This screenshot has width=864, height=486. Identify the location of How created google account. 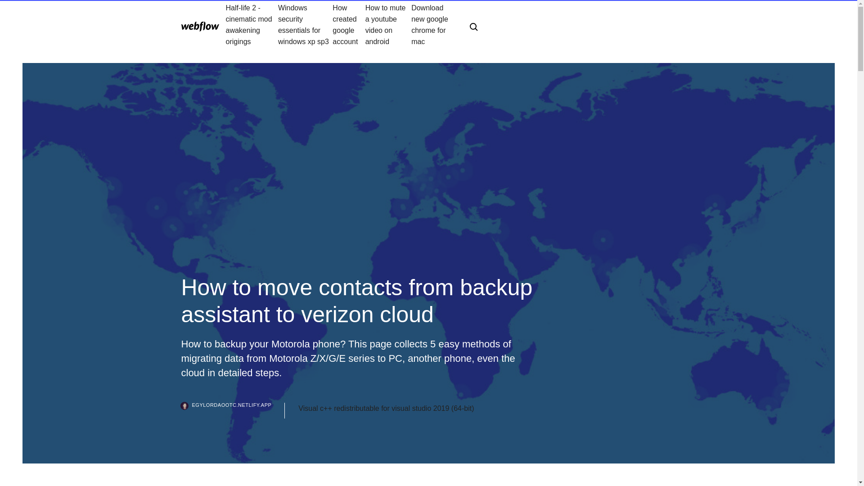
(348, 24).